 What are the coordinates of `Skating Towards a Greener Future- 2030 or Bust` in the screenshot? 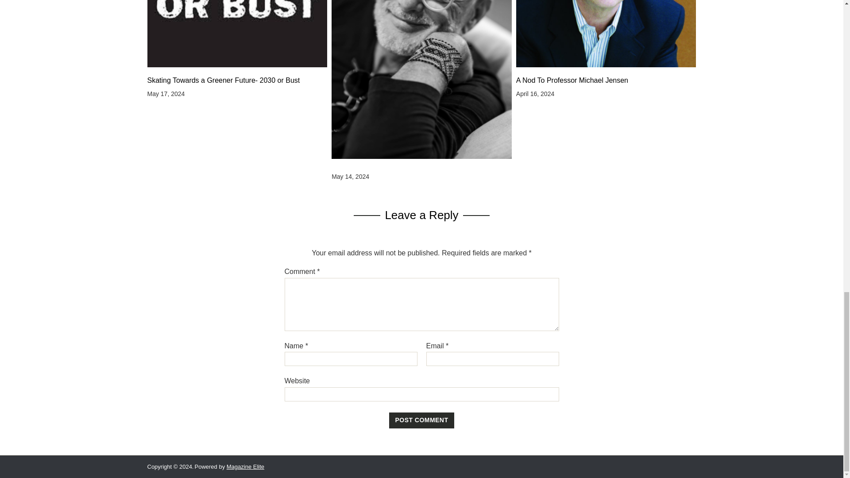 It's located at (237, 81).